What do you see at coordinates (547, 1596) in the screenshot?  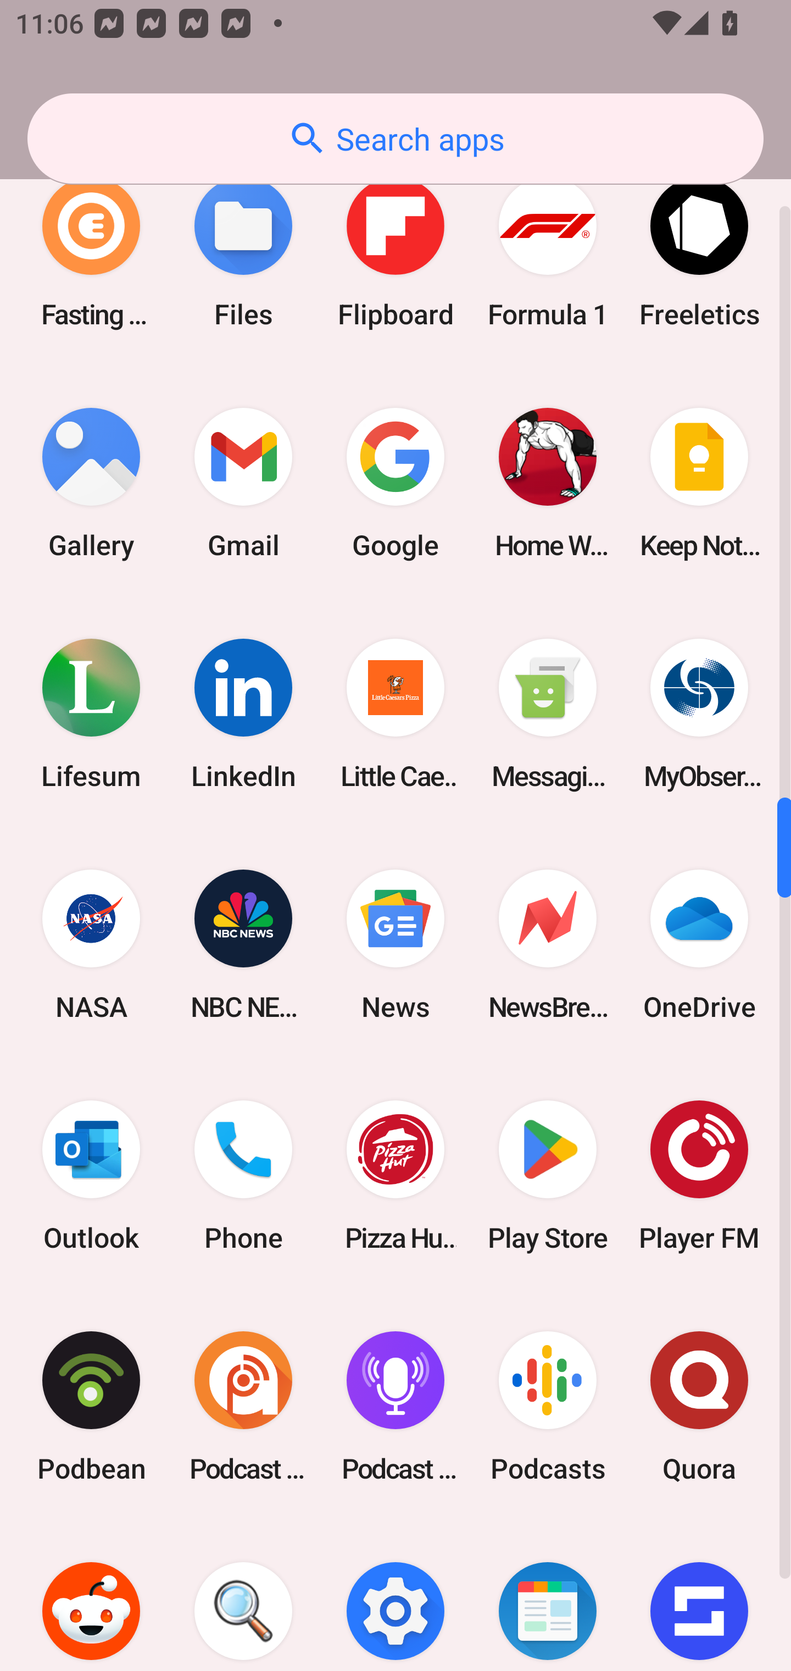 I see `SmartNews` at bounding box center [547, 1596].